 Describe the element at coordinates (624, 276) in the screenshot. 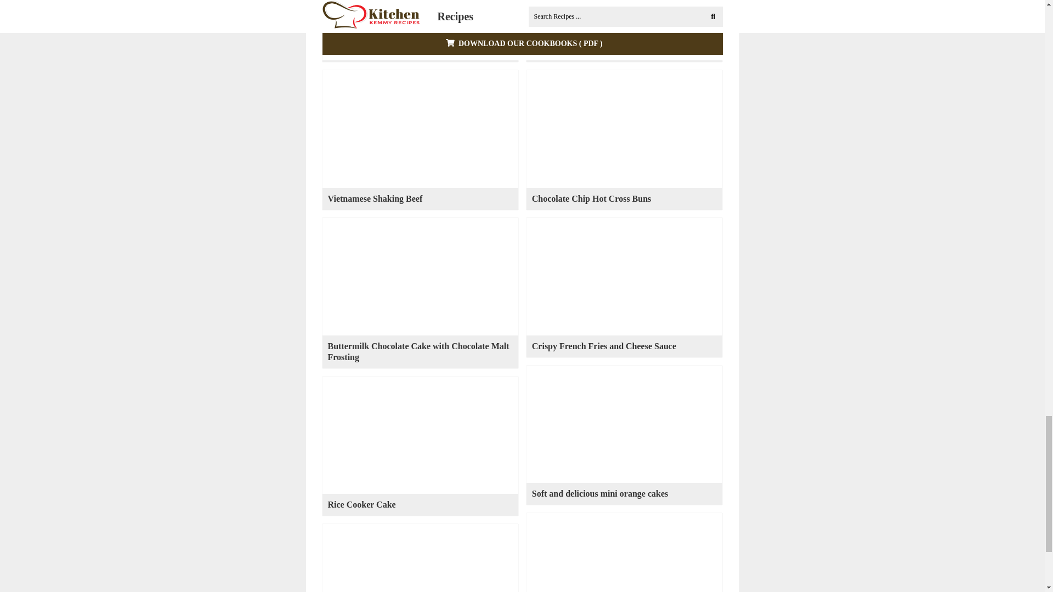

I see `Crispy French Fries and Cheese Sauce 17` at that location.